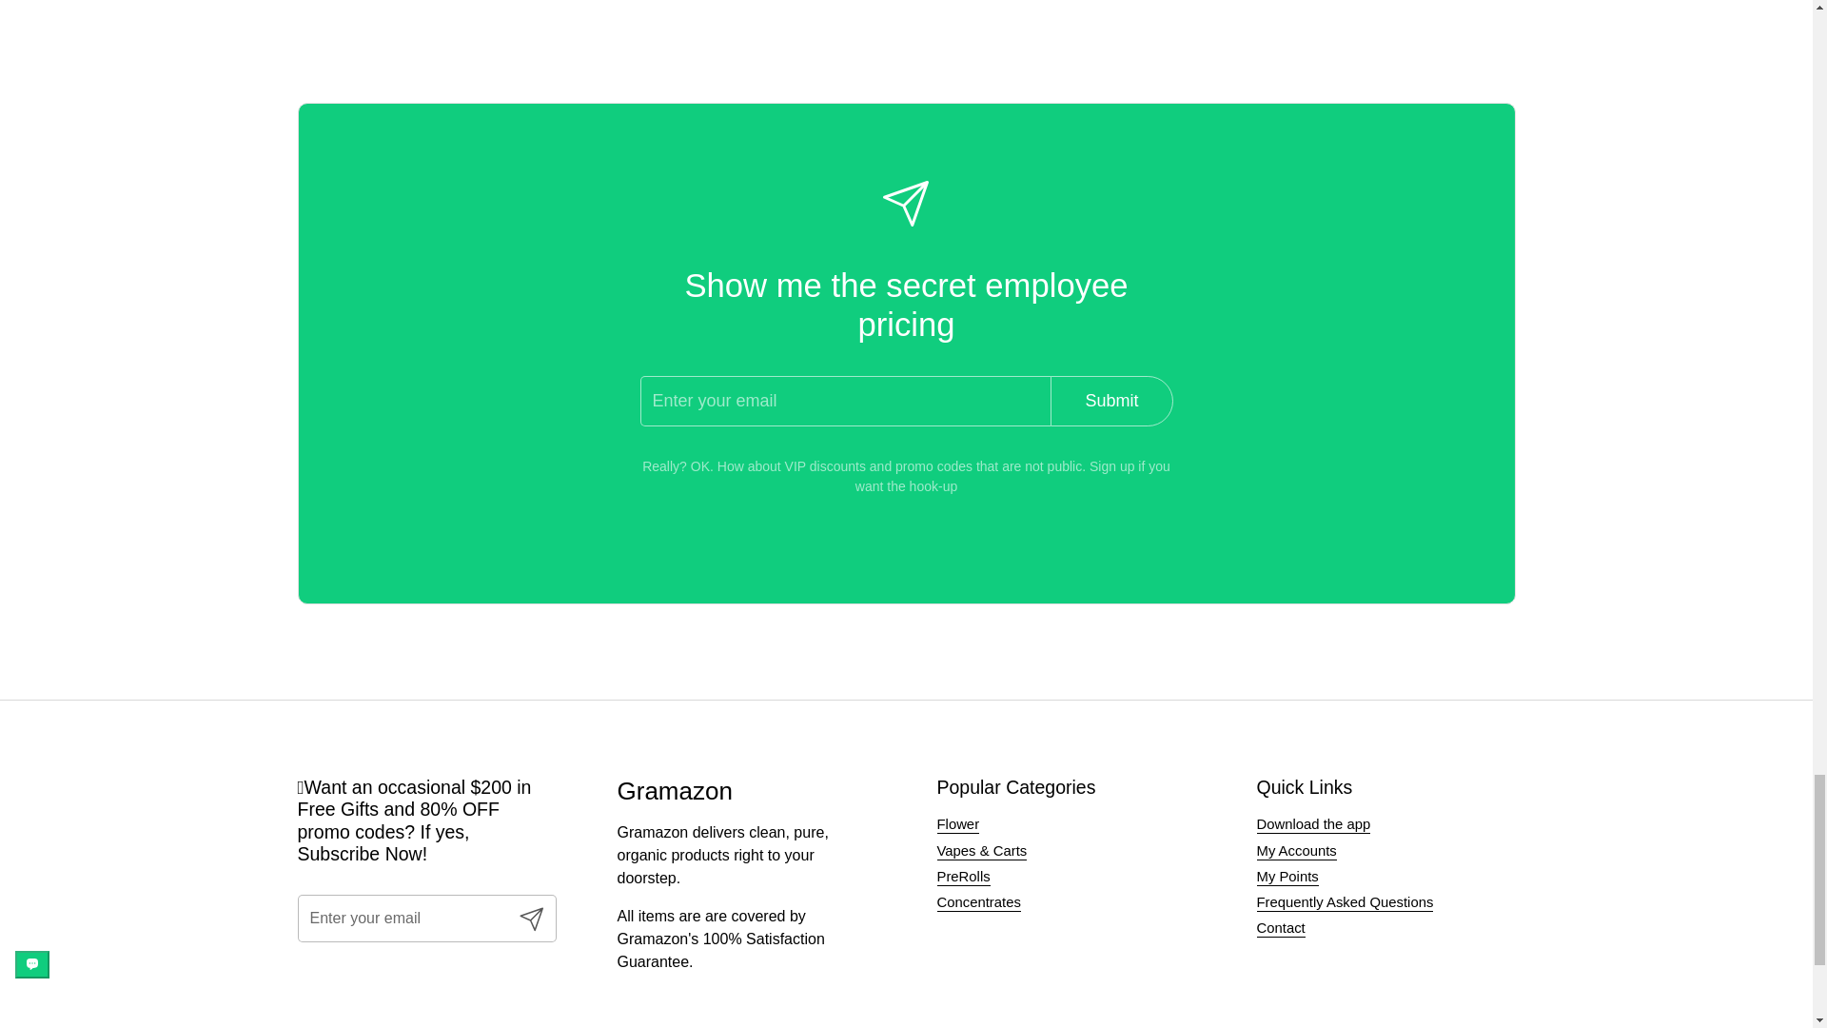  What do you see at coordinates (977, 902) in the screenshot?
I see `Concentrates` at bounding box center [977, 902].